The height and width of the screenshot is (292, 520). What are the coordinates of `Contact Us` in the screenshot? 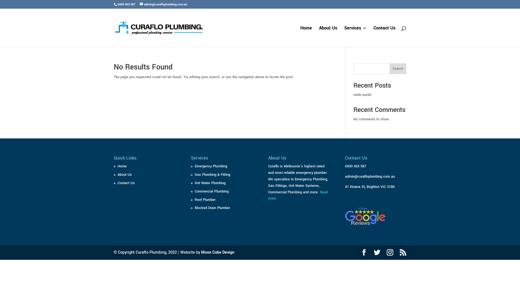 It's located at (385, 37).